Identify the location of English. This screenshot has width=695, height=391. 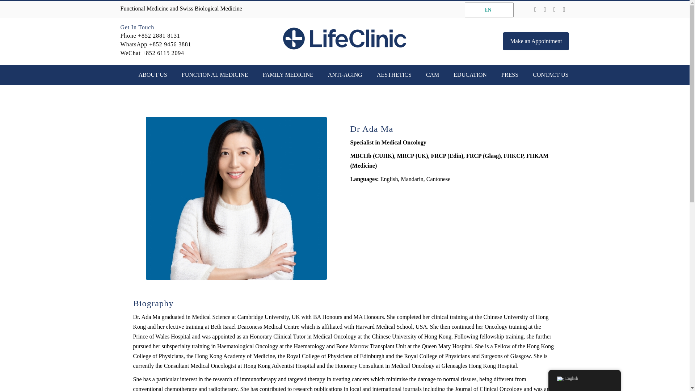
(560, 379).